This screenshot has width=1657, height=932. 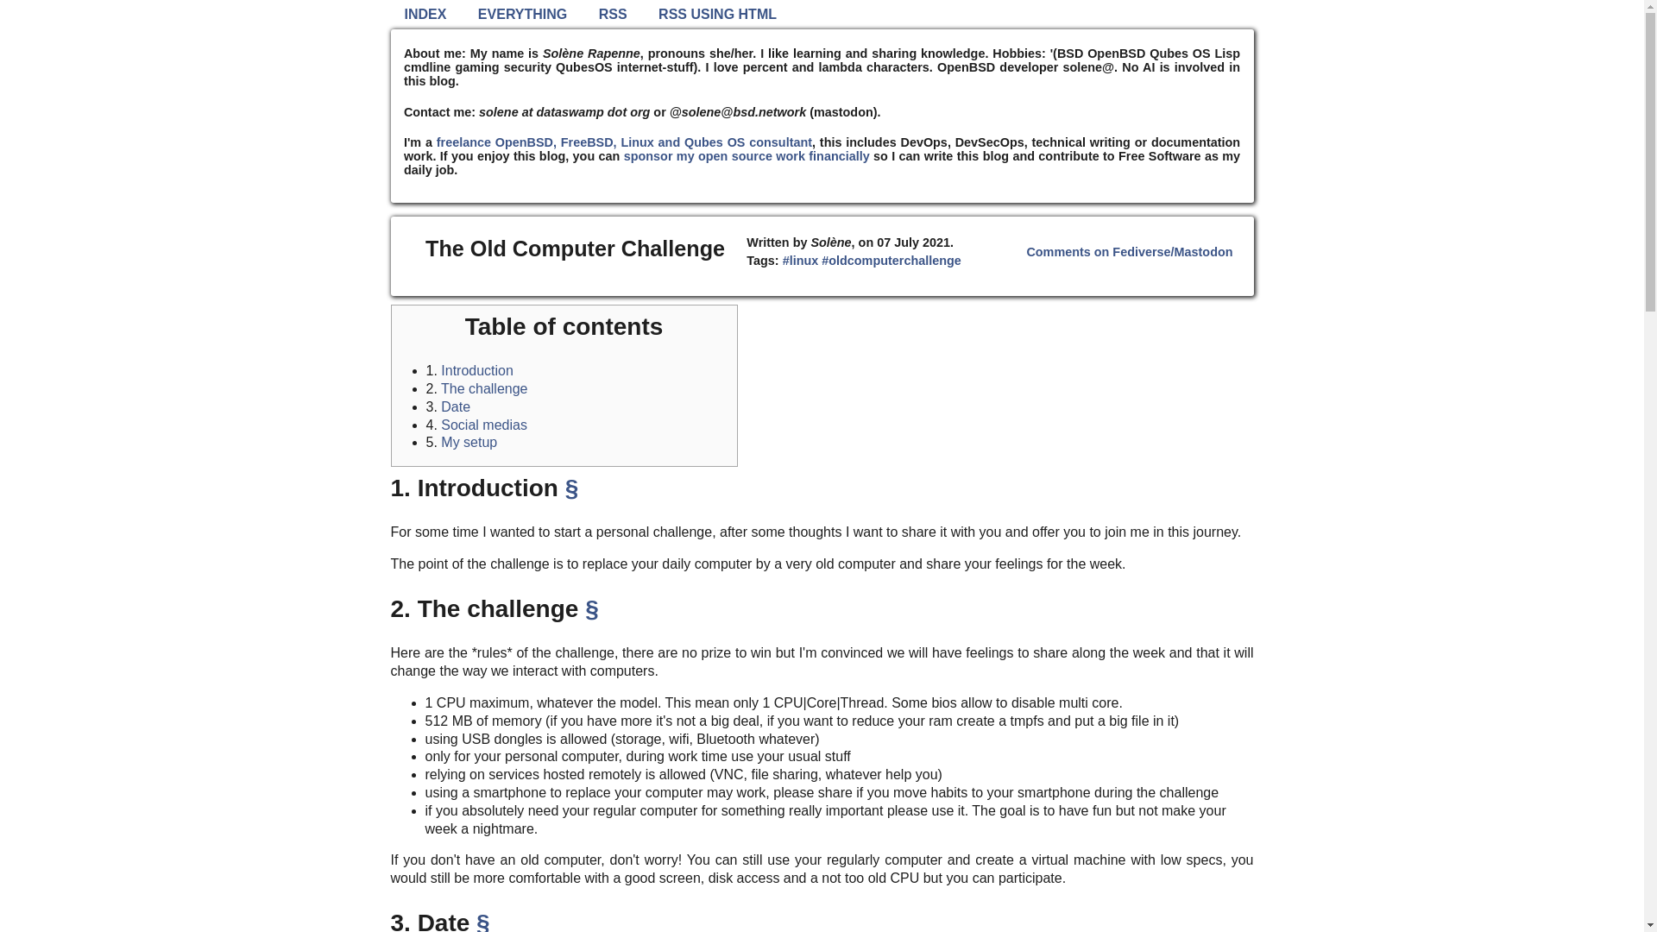 I want to click on The Old Computer Challenge, so click(x=575, y=249).